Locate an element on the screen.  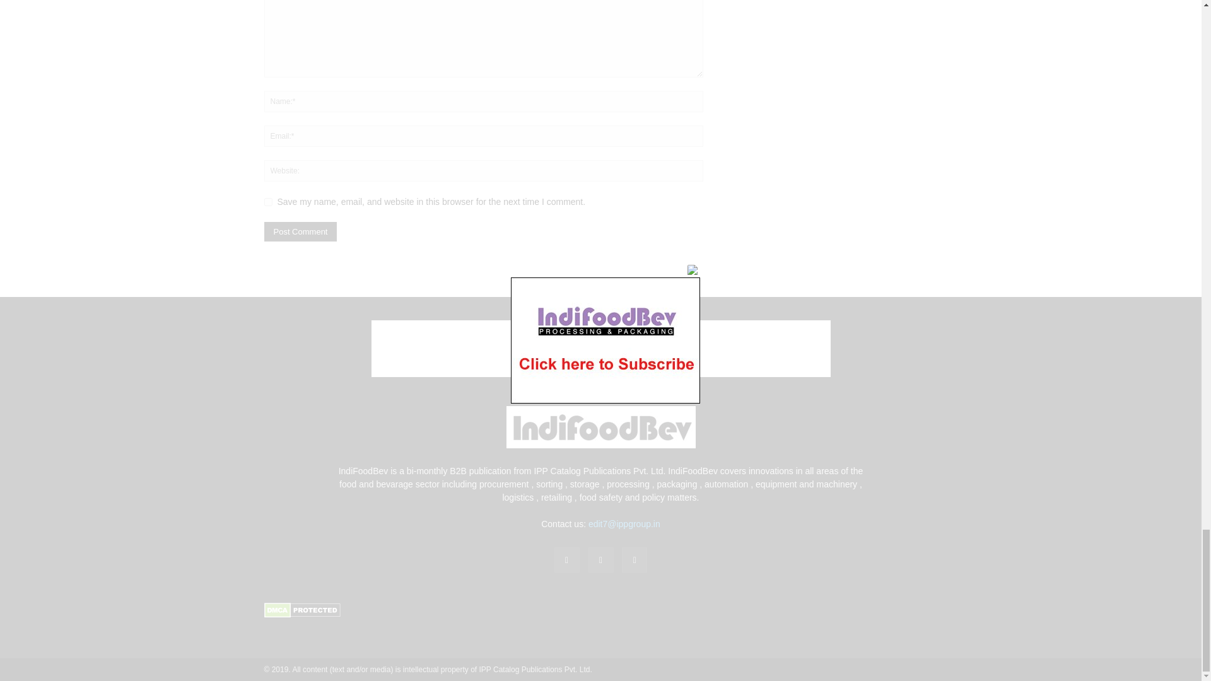
Post Comment is located at coordinates (300, 232).